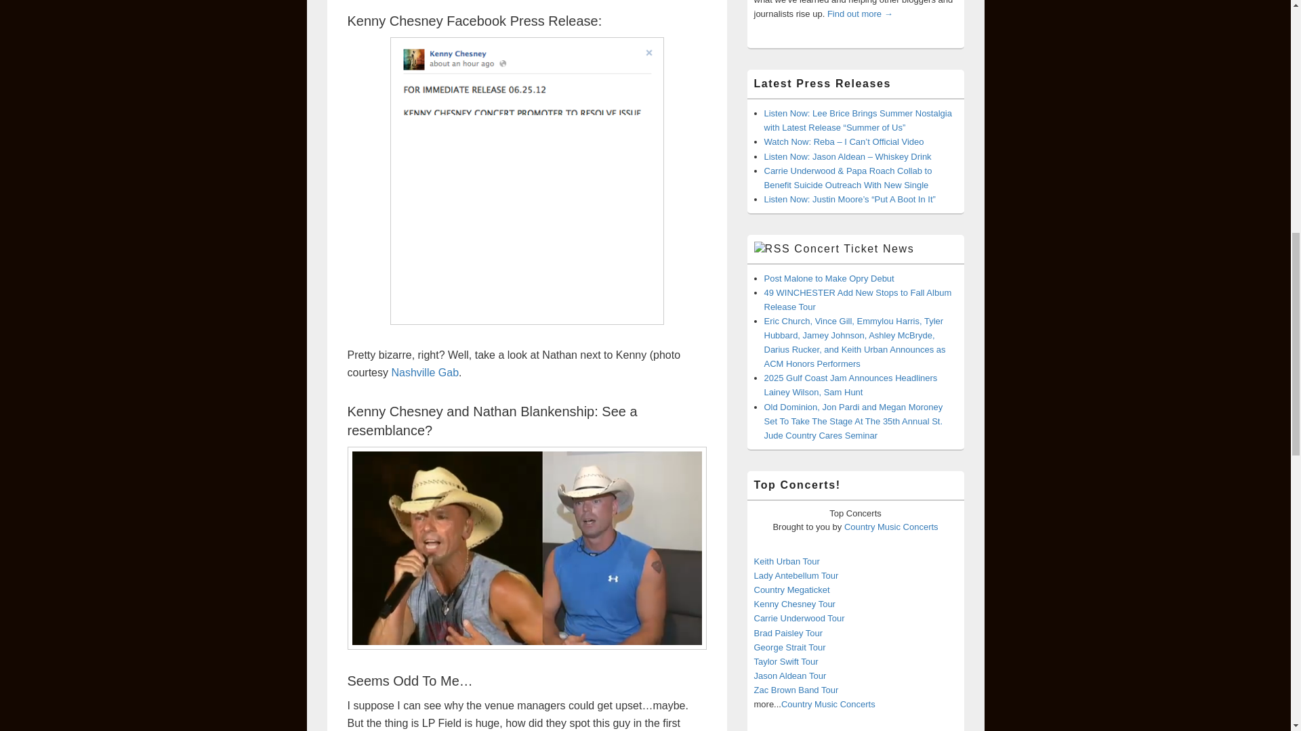 This screenshot has height=731, width=1301. Describe the element at coordinates (796, 575) in the screenshot. I see `Lady Antebellum Tour` at that location.